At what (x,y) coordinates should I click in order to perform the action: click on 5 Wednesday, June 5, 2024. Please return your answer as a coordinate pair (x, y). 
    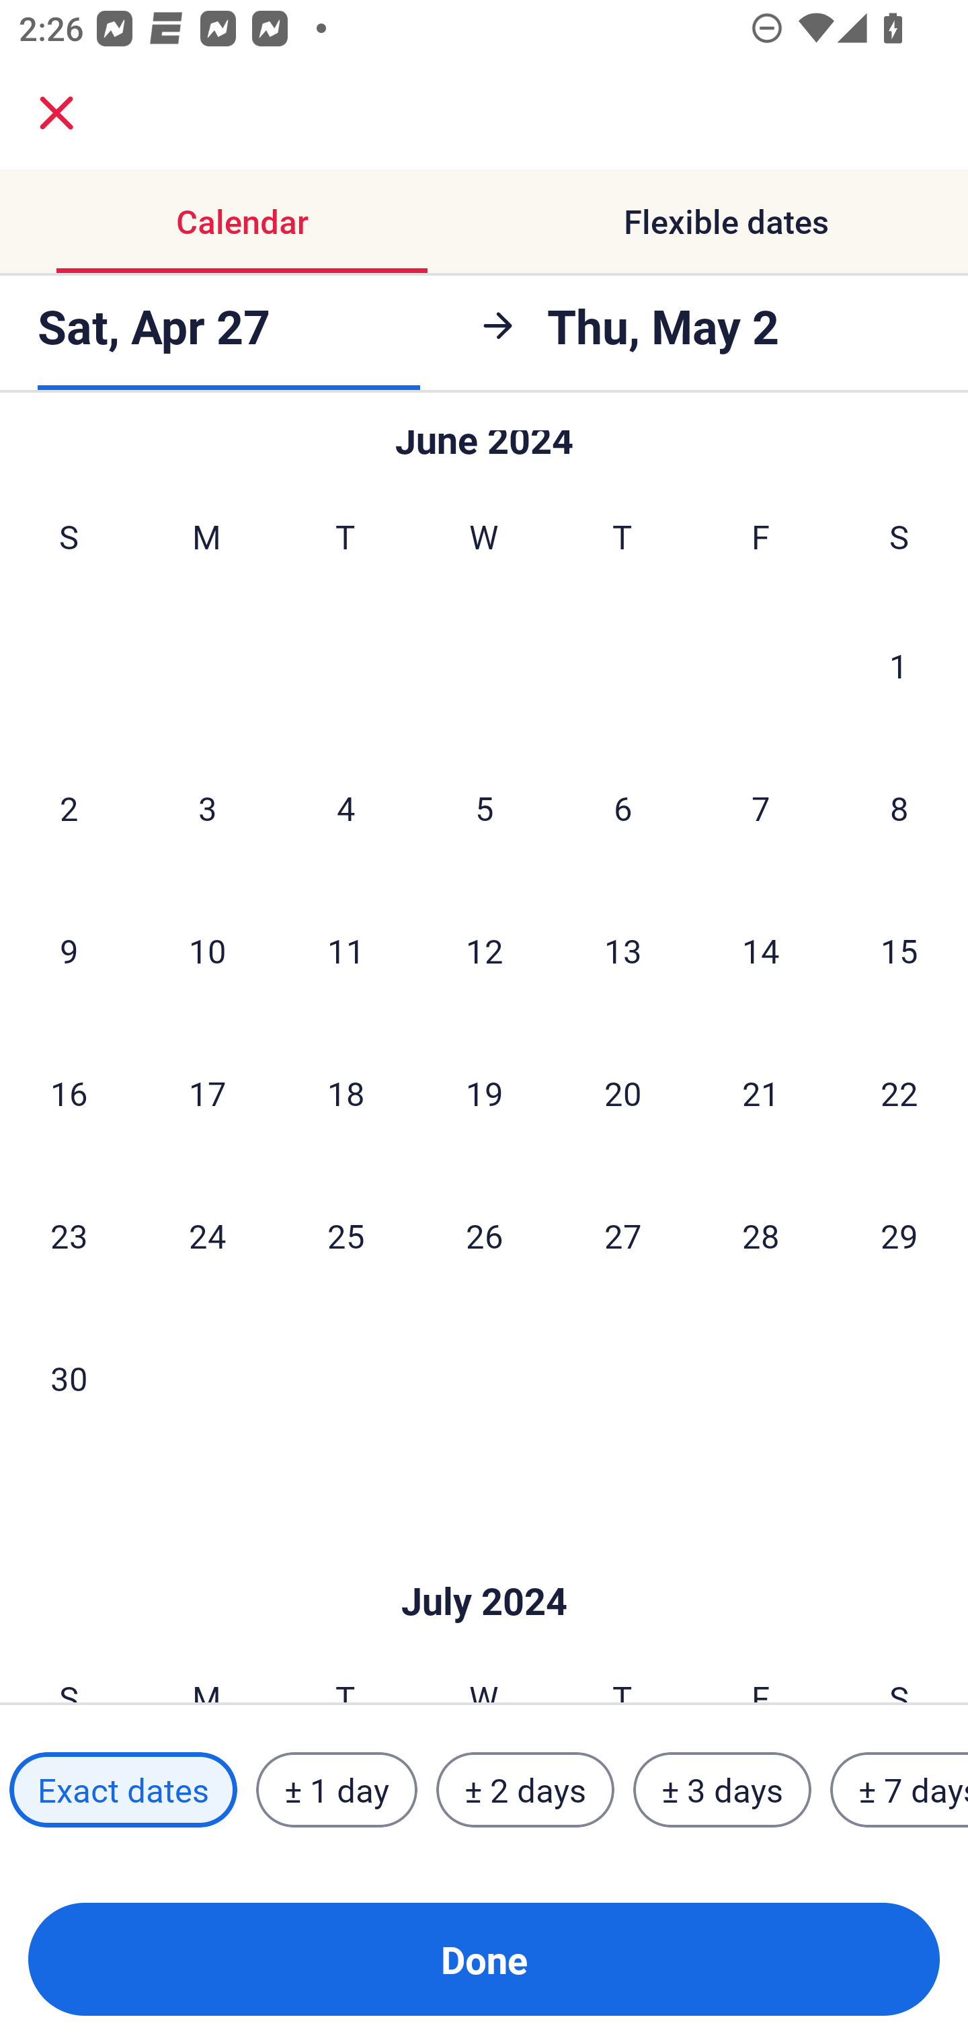
    Looking at the image, I should click on (484, 808).